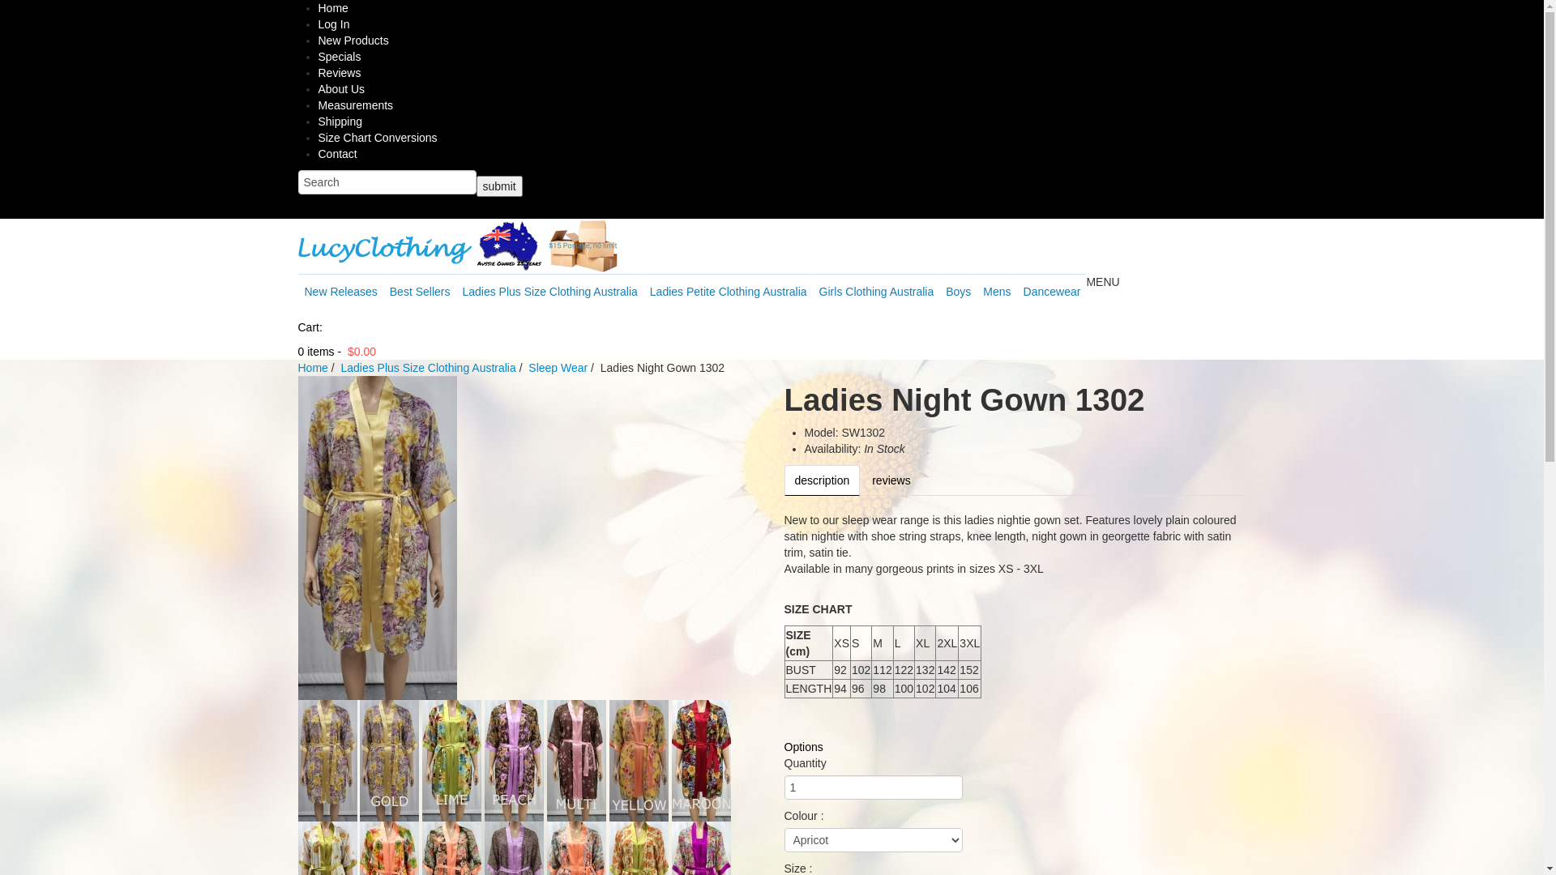 The width and height of the screenshot is (1556, 875). What do you see at coordinates (891, 480) in the screenshot?
I see `reviews` at bounding box center [891, 480].